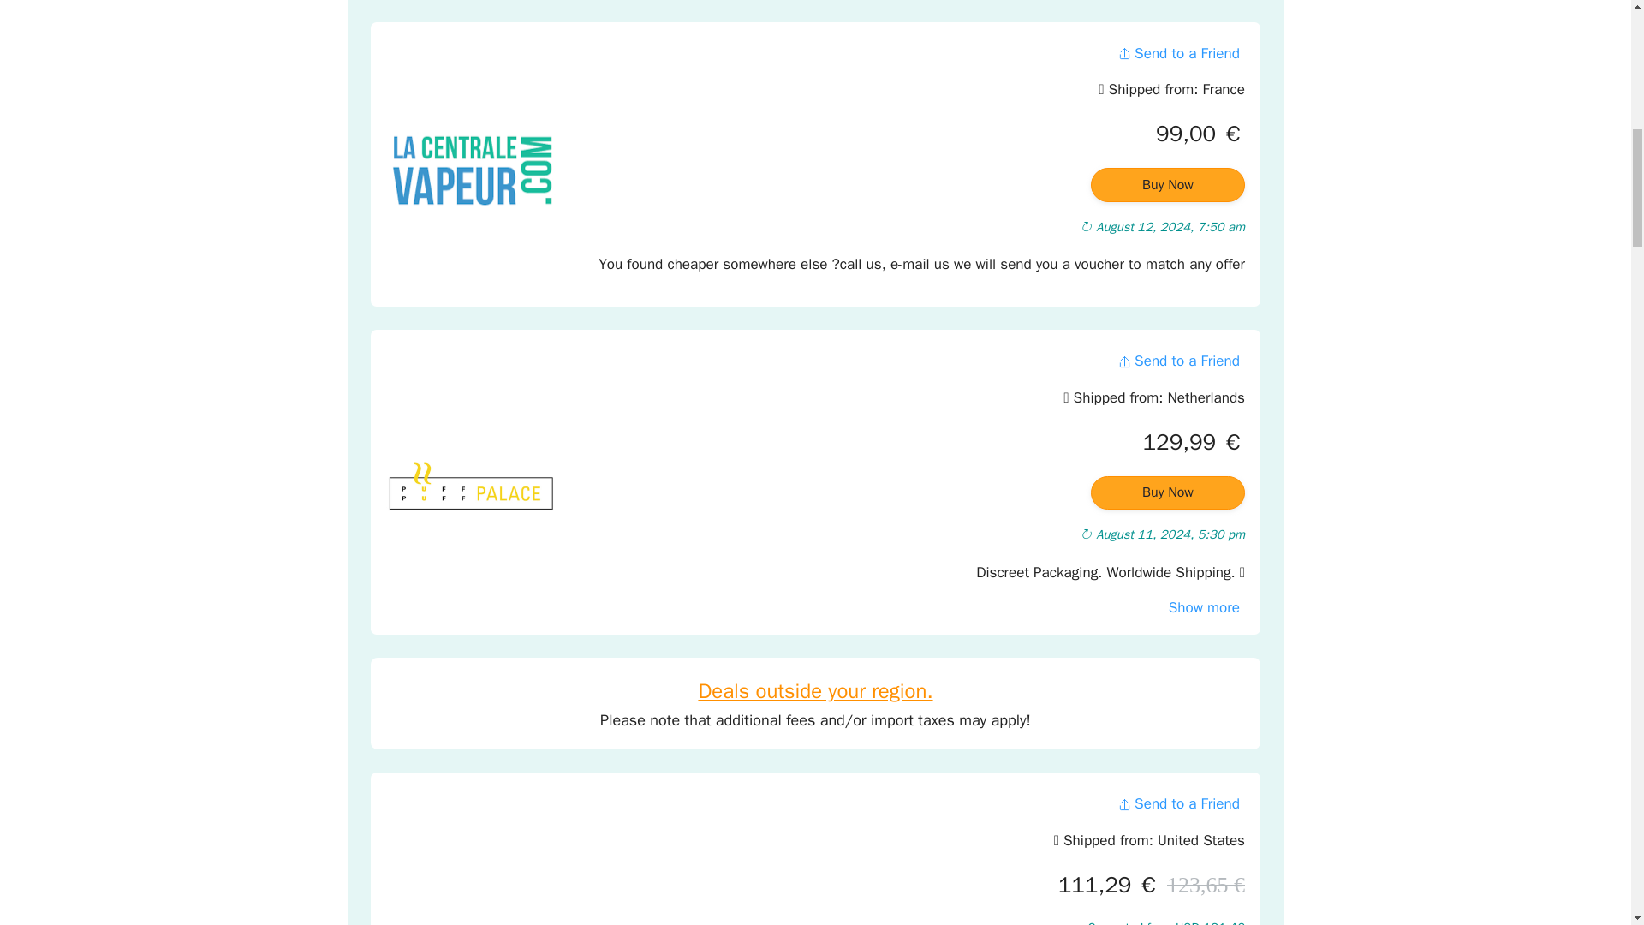  I want to click on Buy Now, so click(1168, 185).